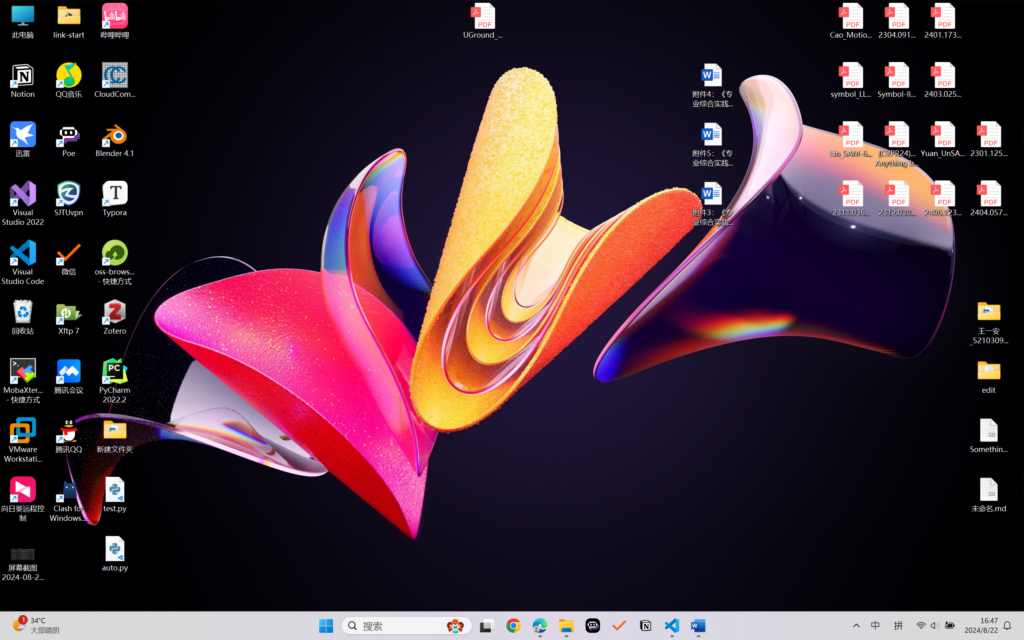  I want to click on SJTUvpn, so click(69, 199).